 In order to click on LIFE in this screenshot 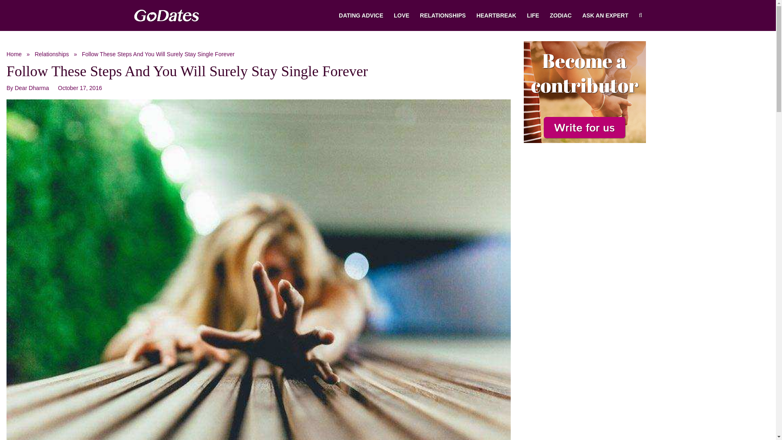, I will do `click(533, 15)`.